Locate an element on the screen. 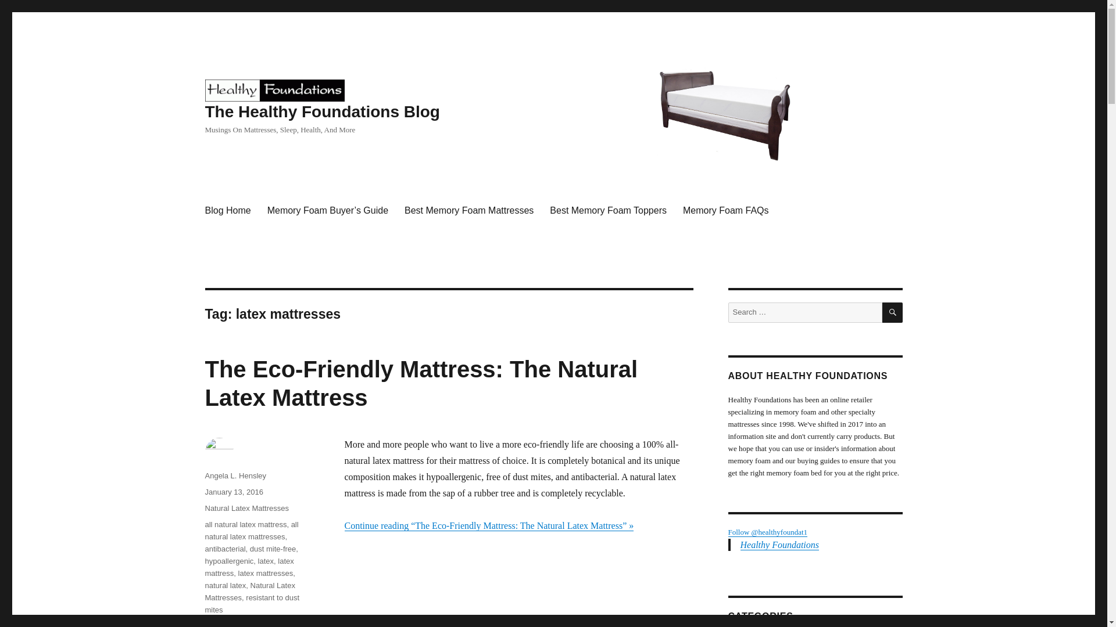 The height and width of the screenshot is (627, 1116). latex is located at coordinates (265, 561).